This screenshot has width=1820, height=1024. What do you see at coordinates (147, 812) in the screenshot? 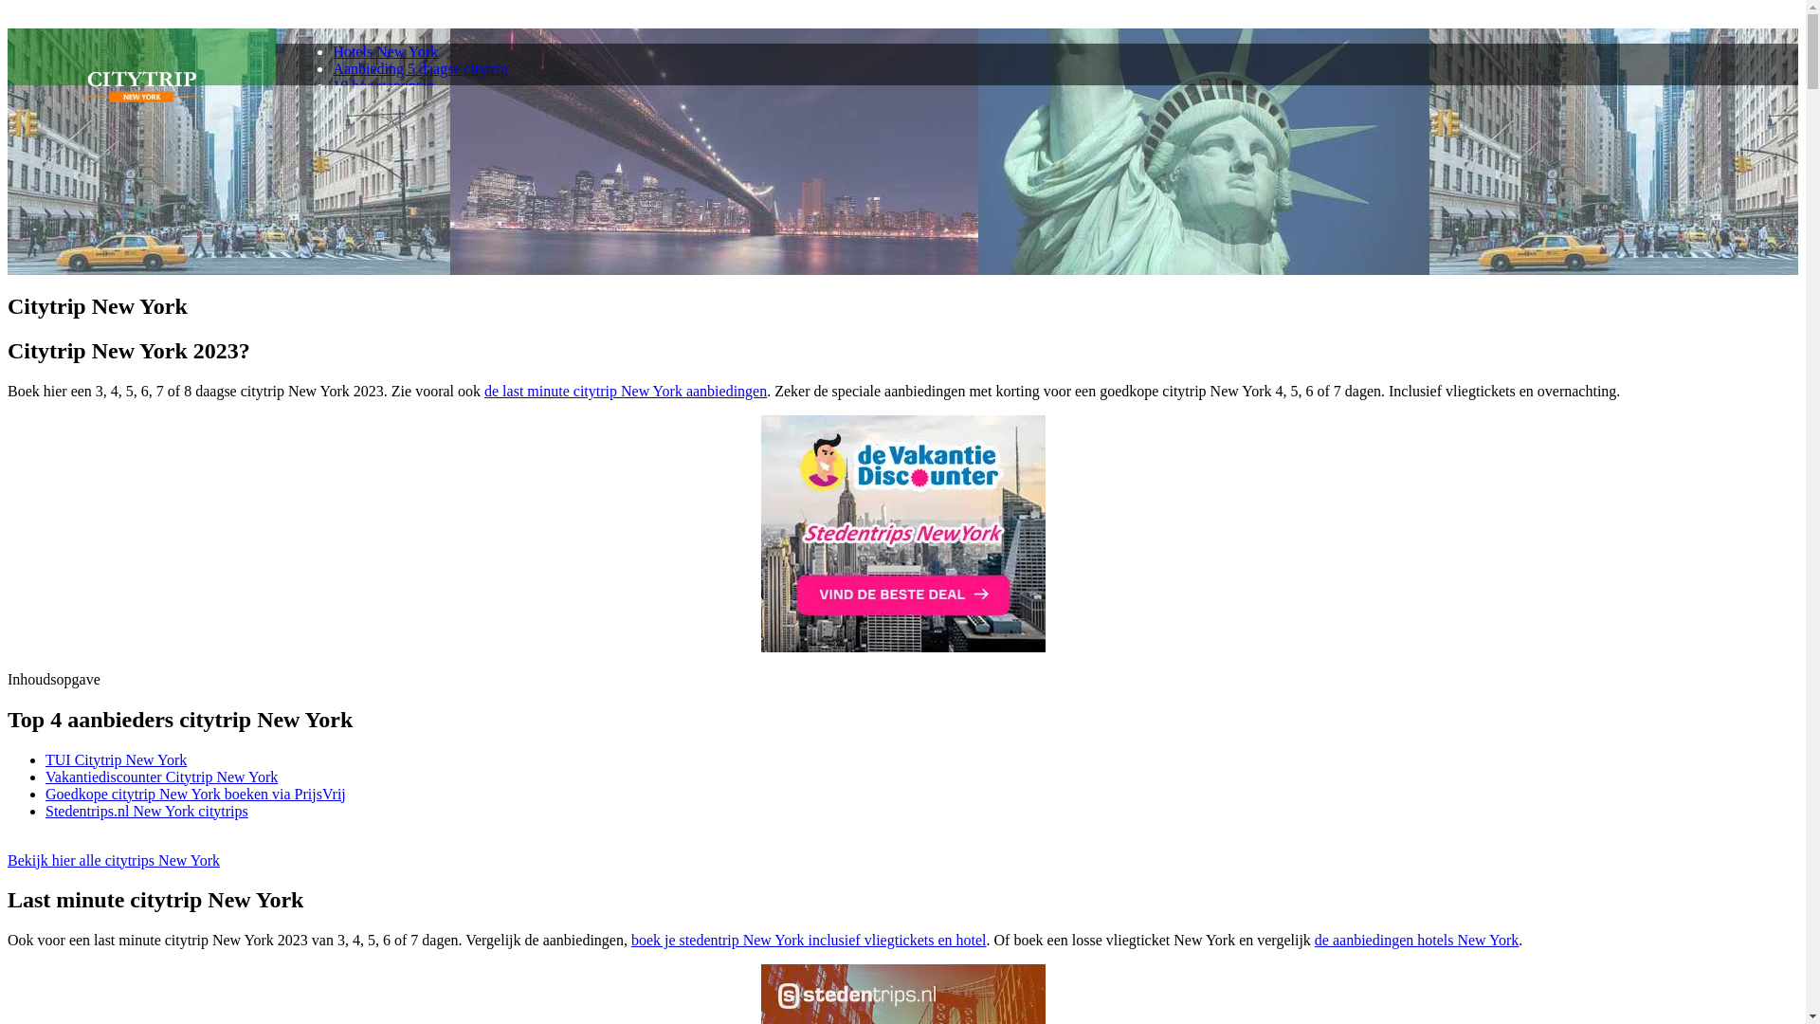
I see `Stedentrips.nl New York citytrips` at bounding box center [147, 812].